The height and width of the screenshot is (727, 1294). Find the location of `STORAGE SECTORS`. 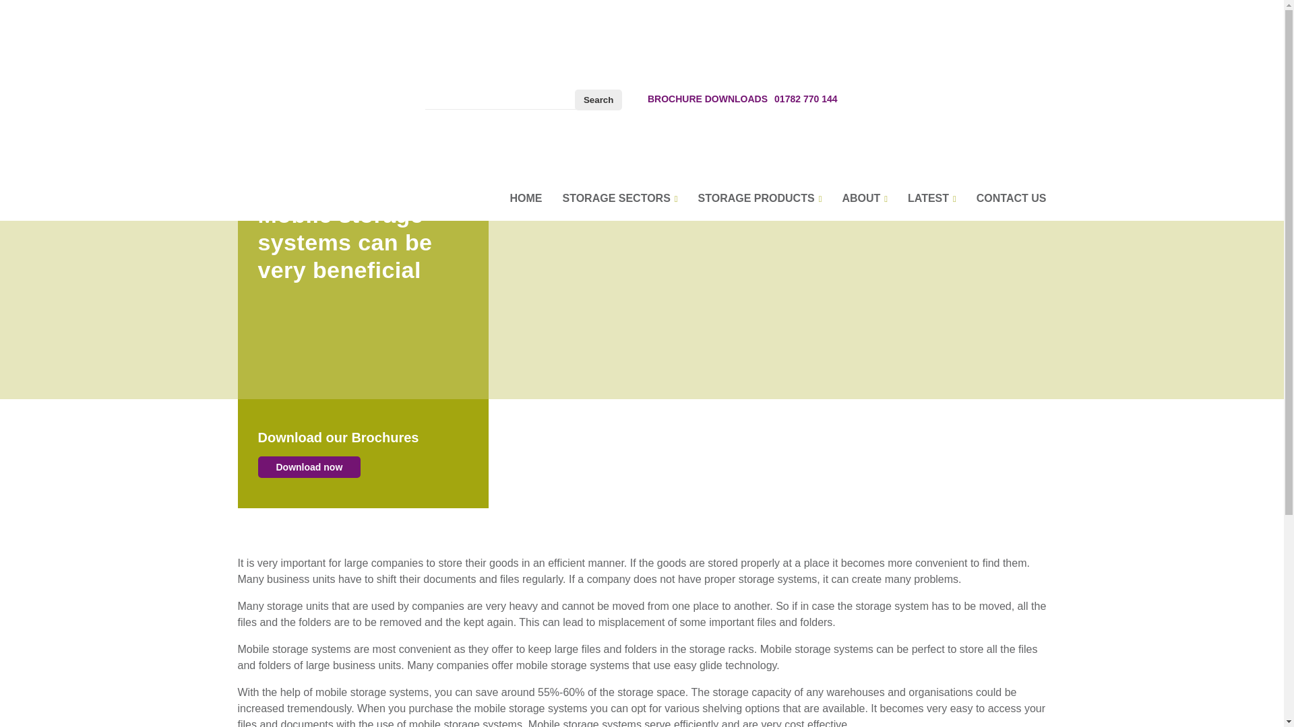

STORAGE SECTORS is located at coordinates (619, 198).